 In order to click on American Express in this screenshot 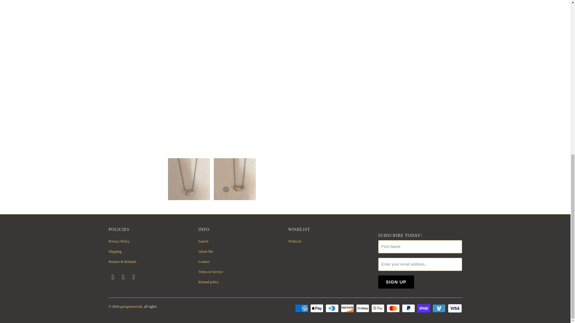, I will do `click(302, 308)`.